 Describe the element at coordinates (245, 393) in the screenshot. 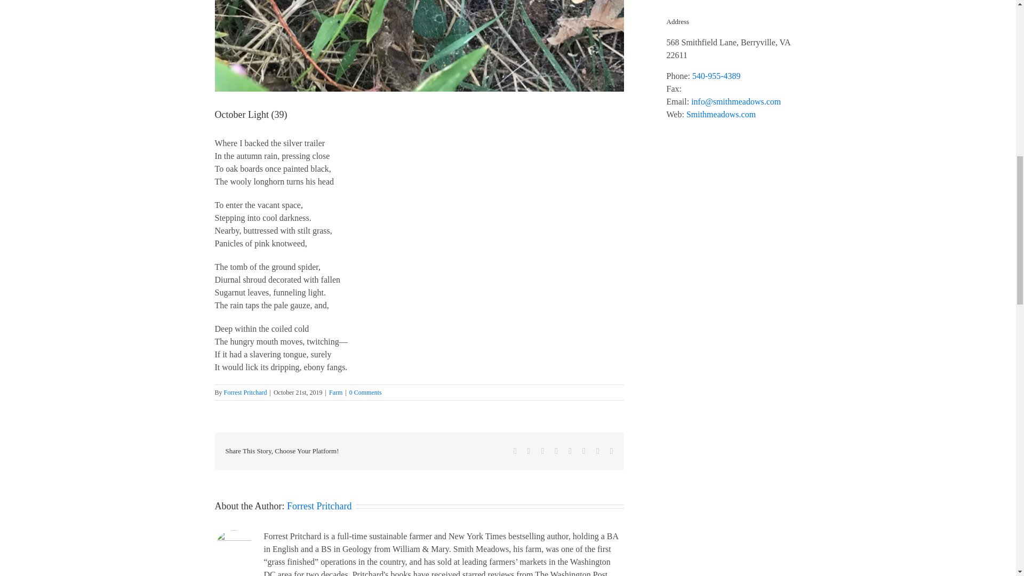

I see `Forrest Pritchard` at that location.